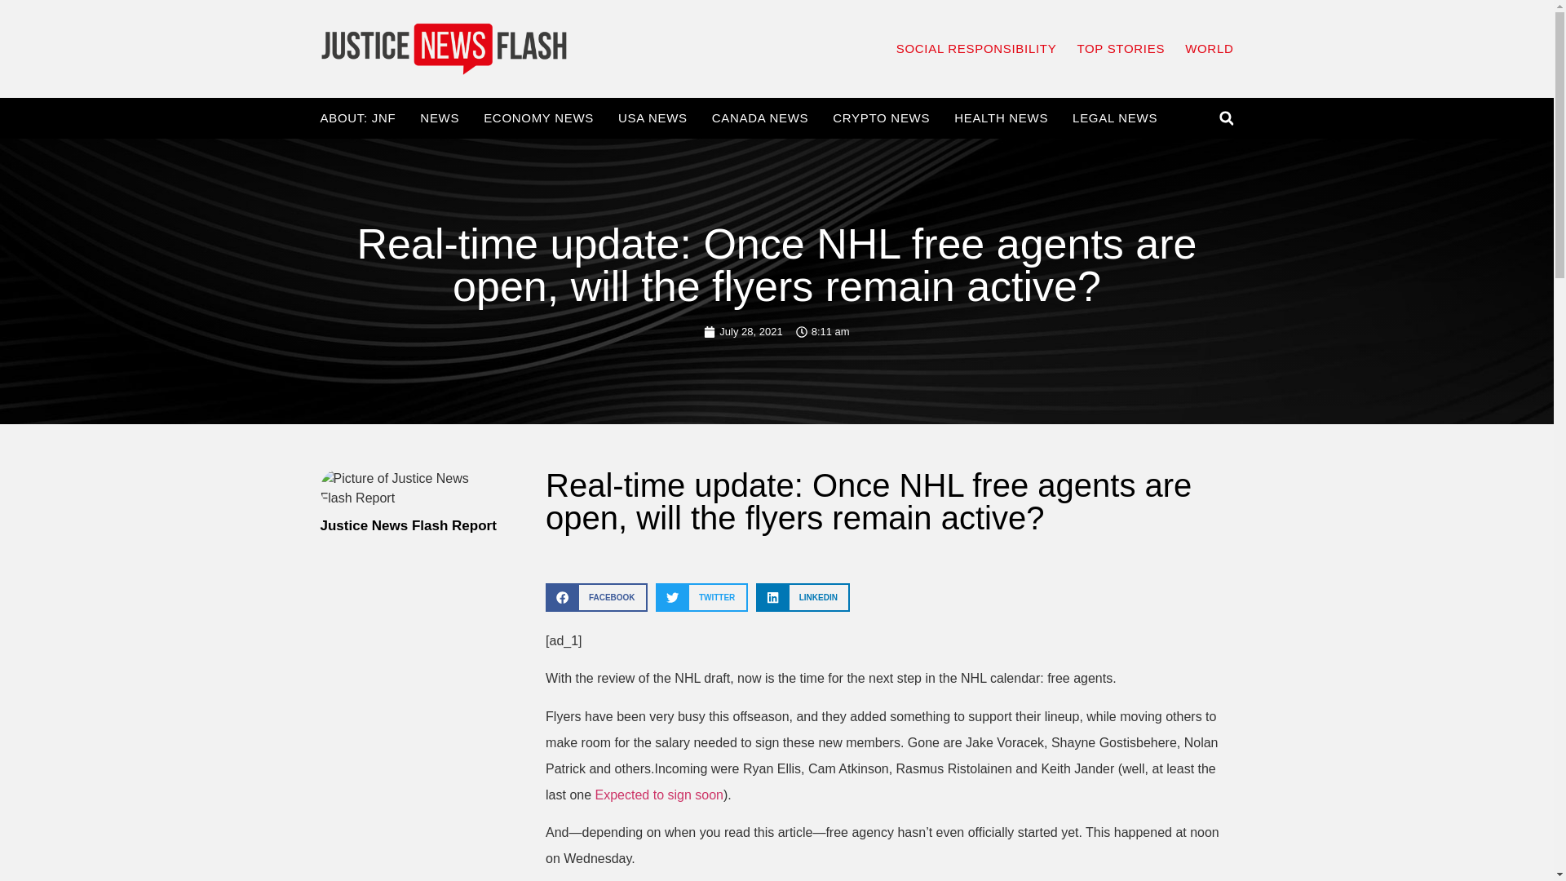  I want to click on WORLD, so click(1209, 49).